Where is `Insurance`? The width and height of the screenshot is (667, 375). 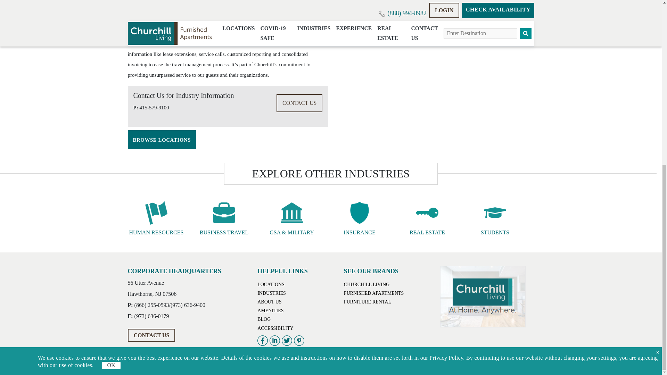 Insurance is located at coordinates (359, 212).